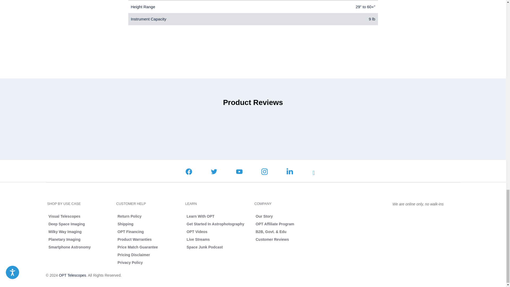 This screenshot has height=287, width=510. I want to click on OPT Telescopes on Twitter, so click(214, 172).